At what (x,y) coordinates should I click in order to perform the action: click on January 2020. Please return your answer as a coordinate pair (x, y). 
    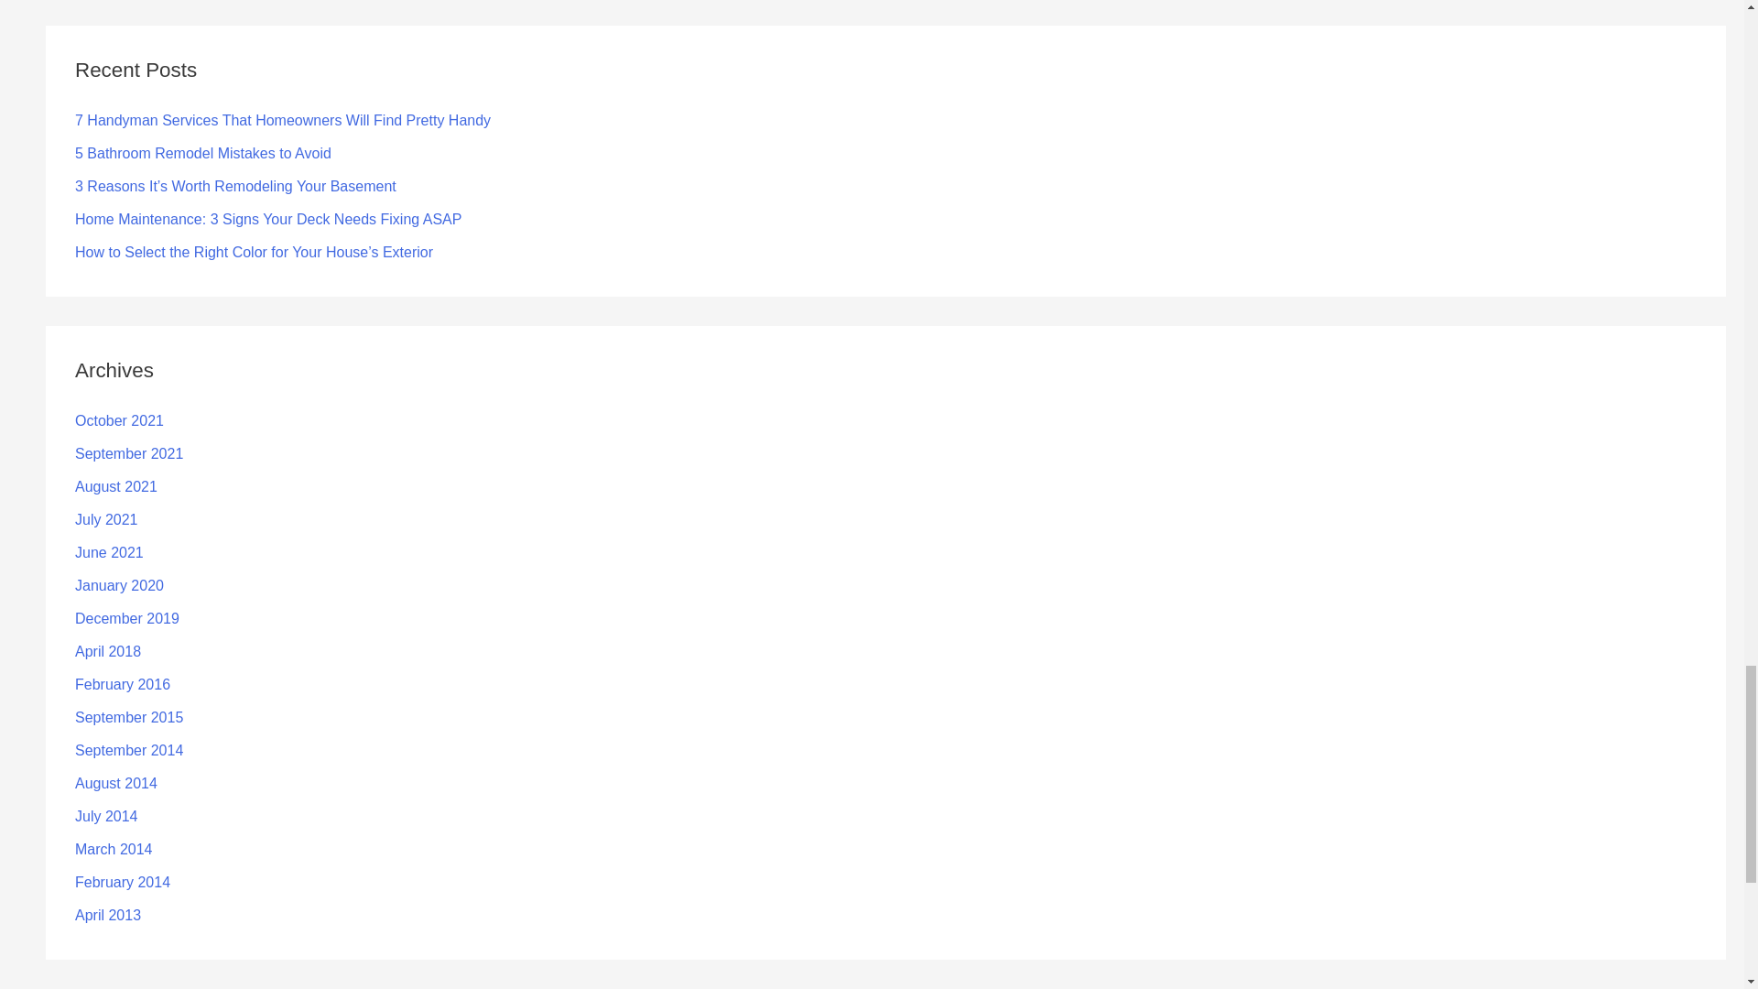
    Looking at the image, I should click on (119, 585).